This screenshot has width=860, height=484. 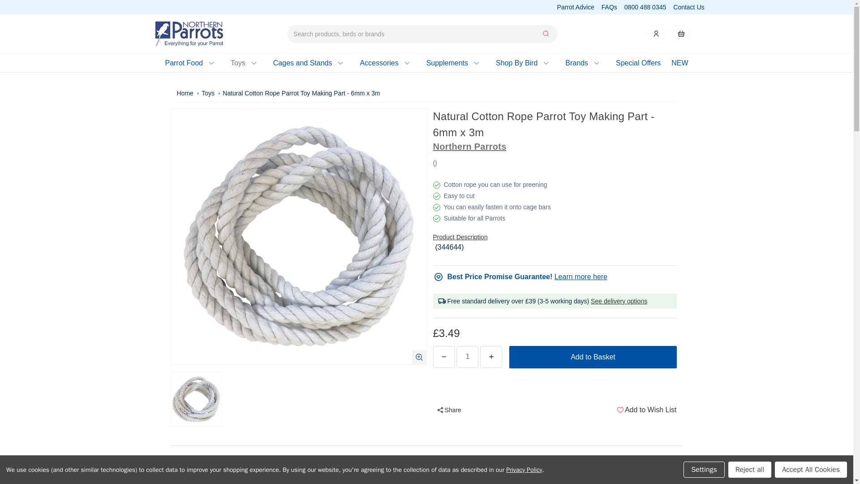 What do you see at coordinates (576, 7) in the screenshot?
I see `Parrot Advice` at bounding box center [576, 7].